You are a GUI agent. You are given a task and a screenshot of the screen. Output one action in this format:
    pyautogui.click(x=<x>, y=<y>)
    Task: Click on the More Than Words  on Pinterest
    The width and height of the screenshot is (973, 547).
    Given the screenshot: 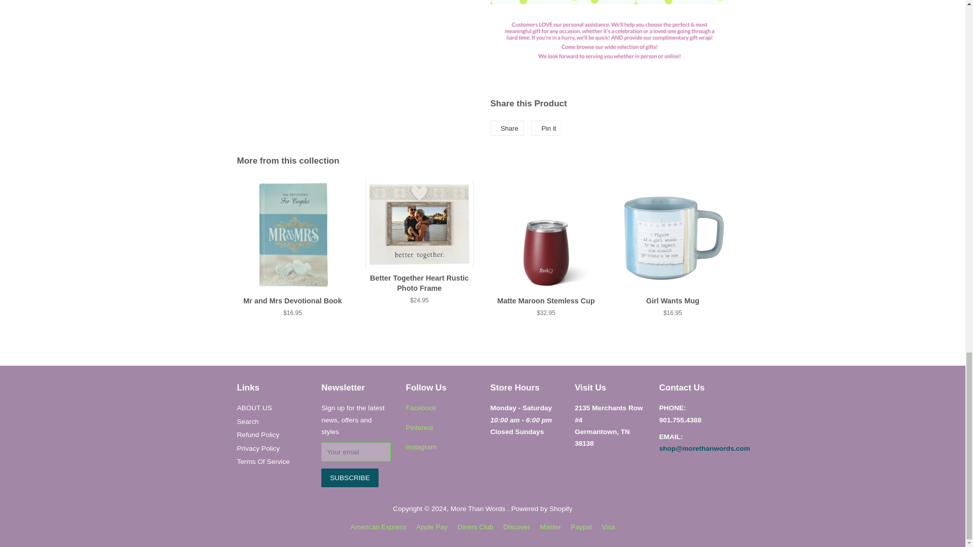 What is the action you would take?
    pyautogui.click(x=419, y=427)
    